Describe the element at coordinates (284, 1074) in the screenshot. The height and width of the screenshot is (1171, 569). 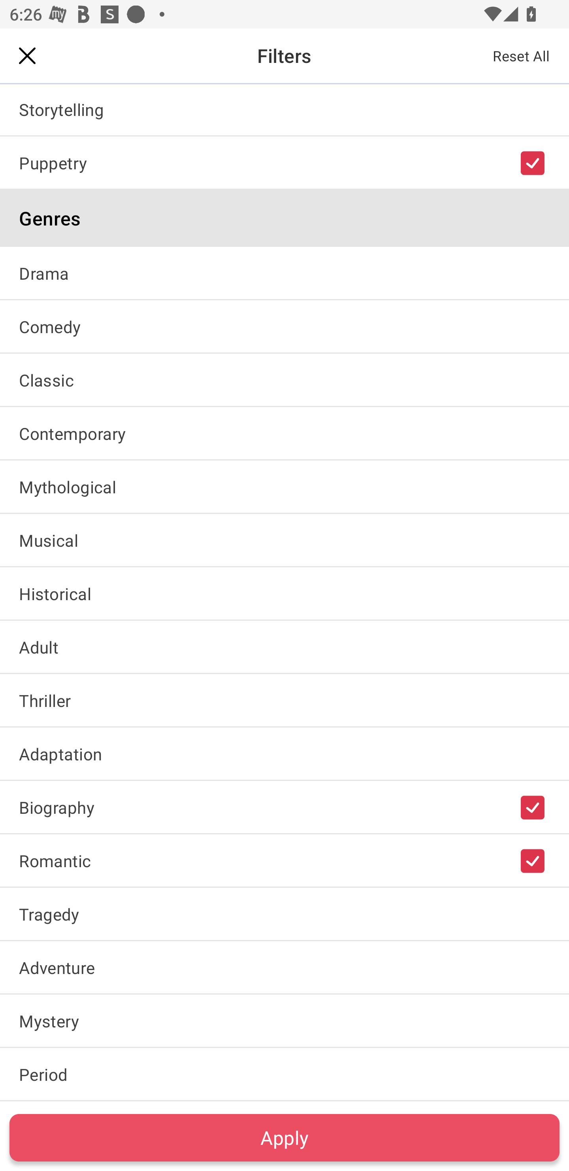
I see `Period` at that location.